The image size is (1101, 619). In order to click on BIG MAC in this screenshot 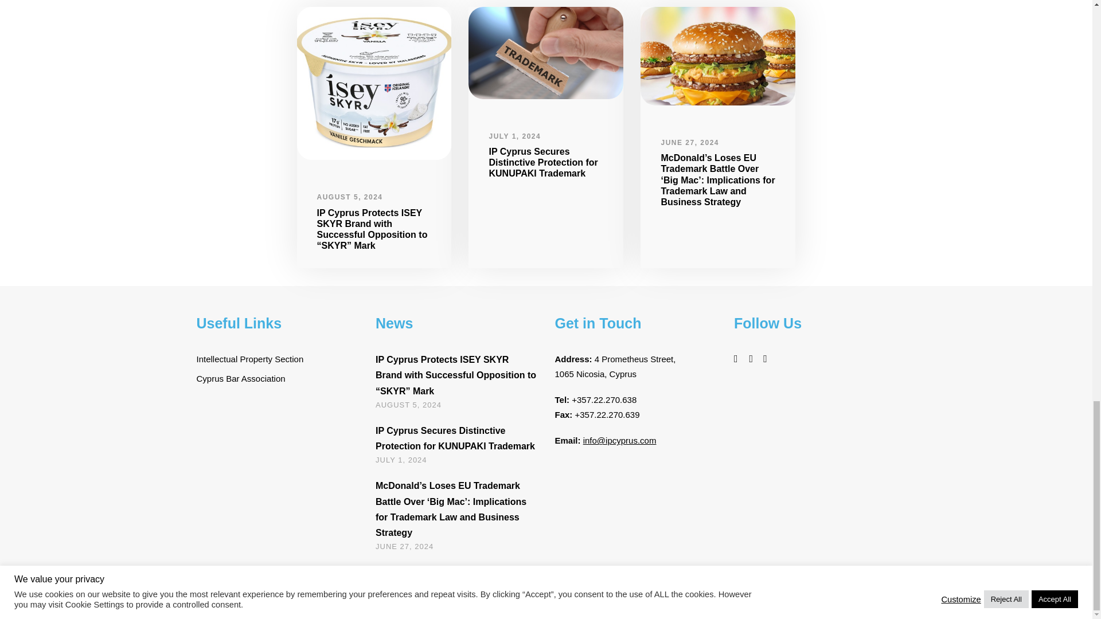, I will do `click(718, 56)`.